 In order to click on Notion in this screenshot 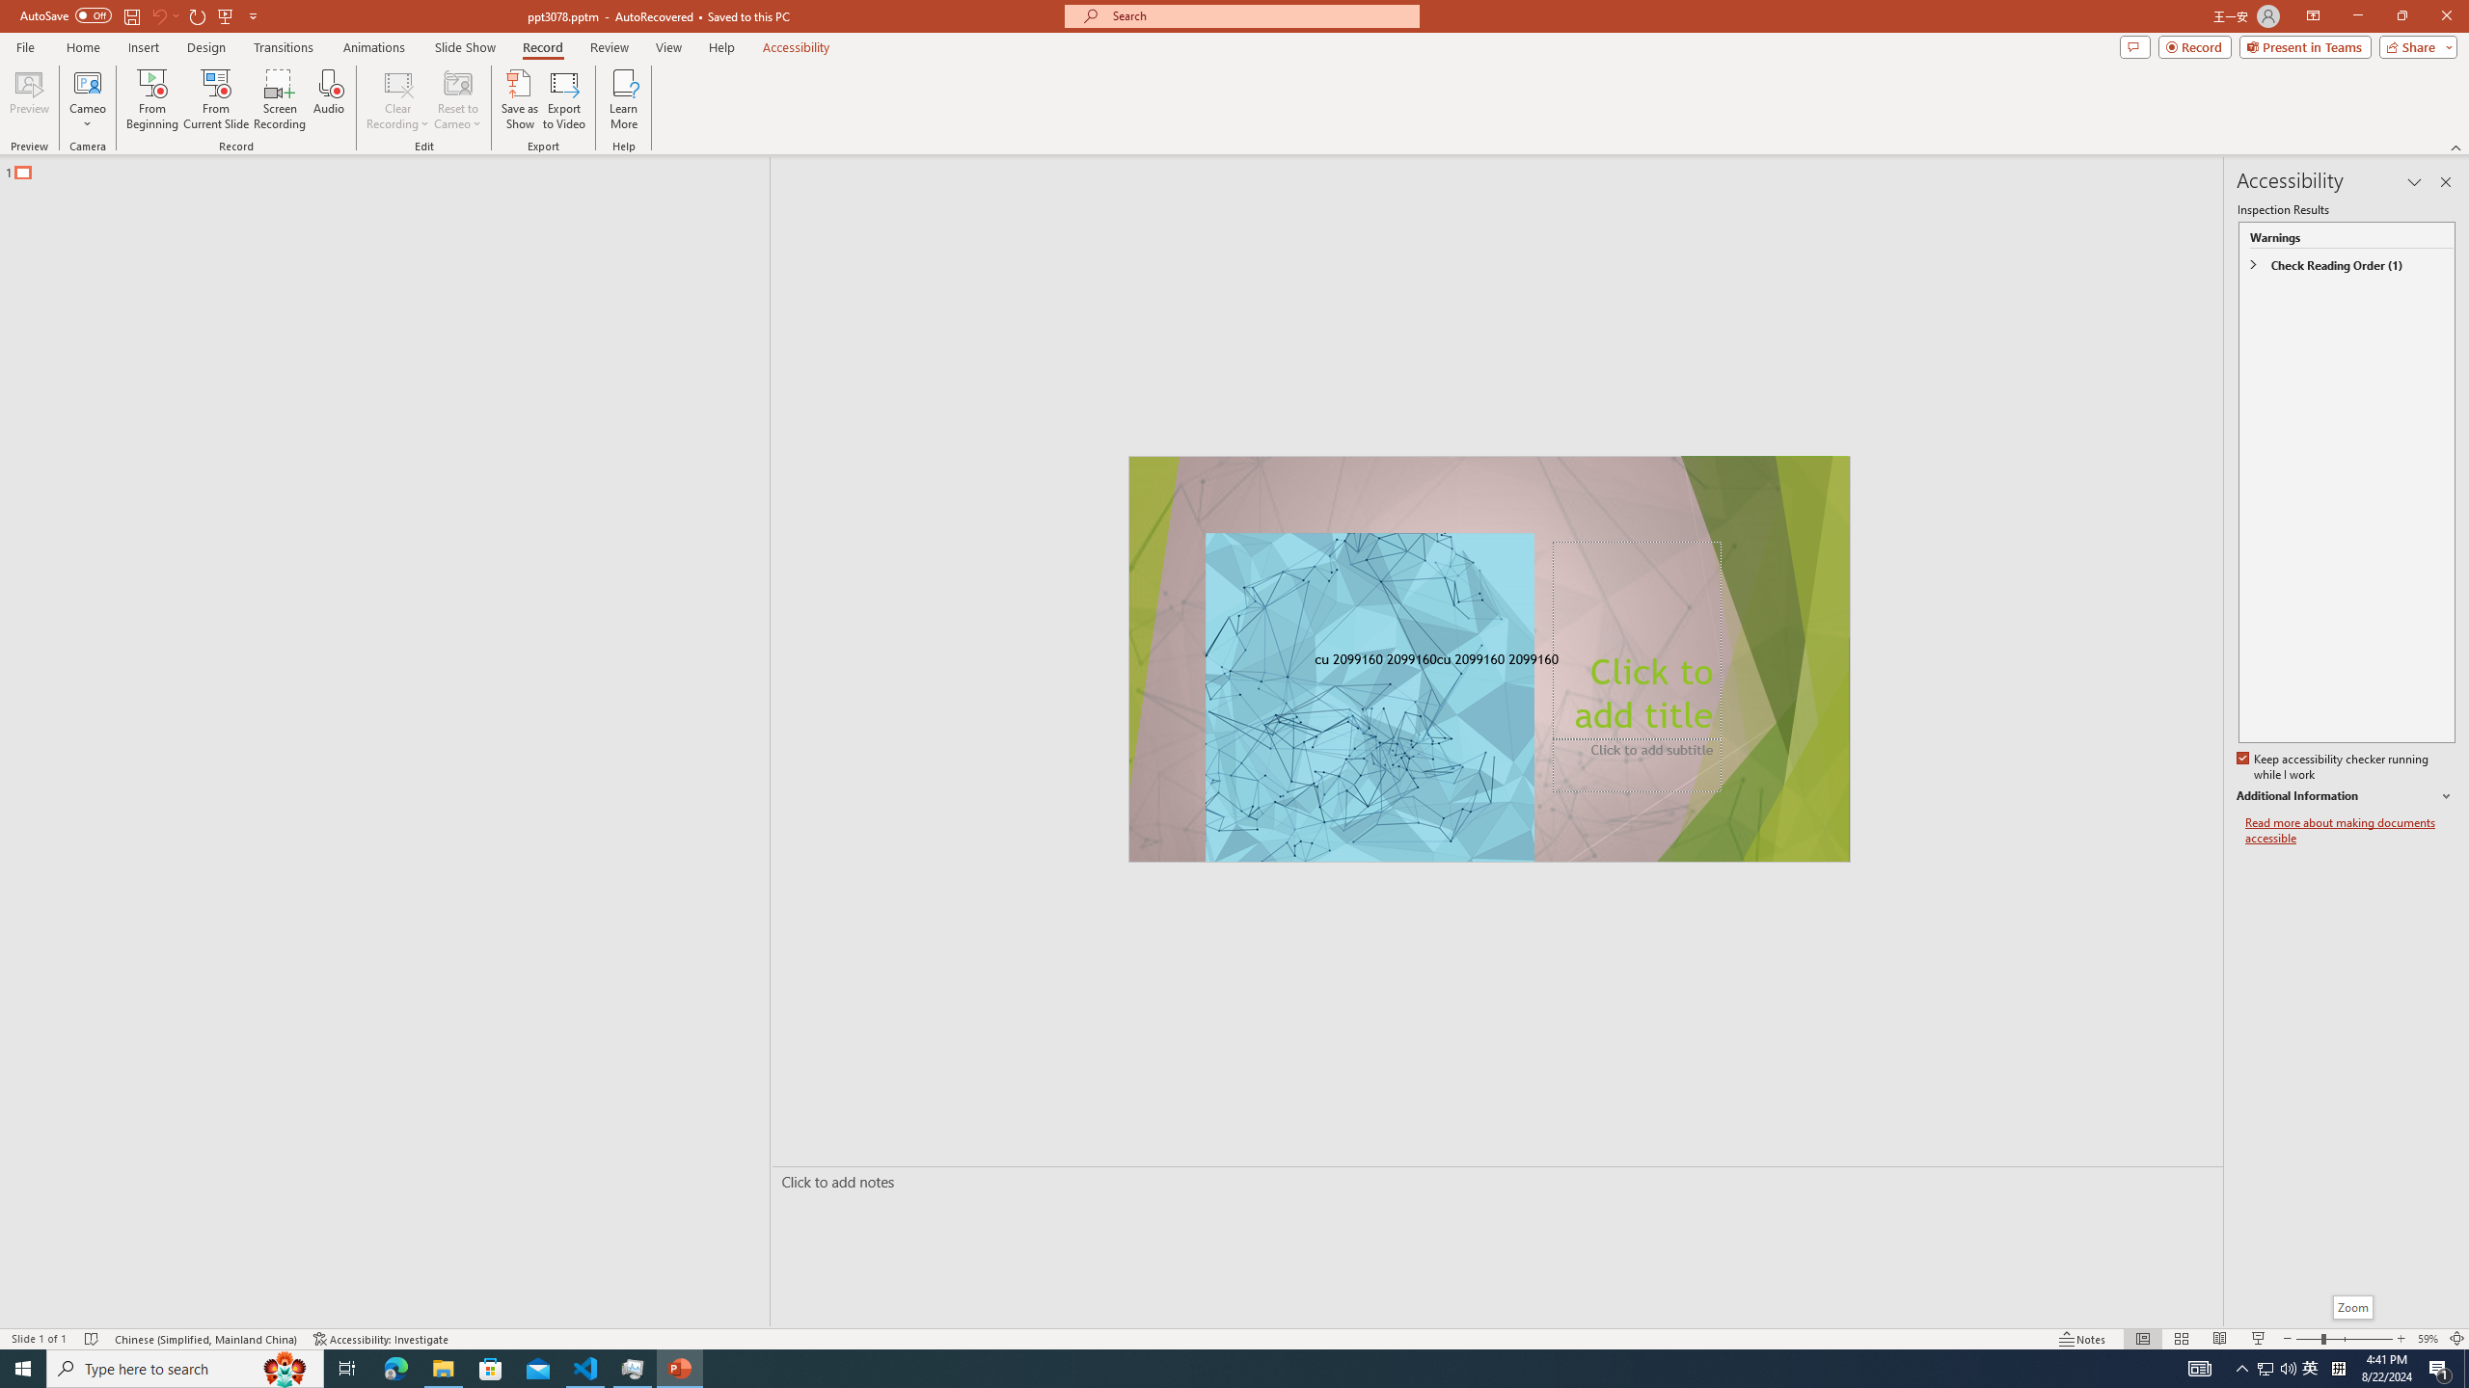, I will do `click(1557, 1357)`.